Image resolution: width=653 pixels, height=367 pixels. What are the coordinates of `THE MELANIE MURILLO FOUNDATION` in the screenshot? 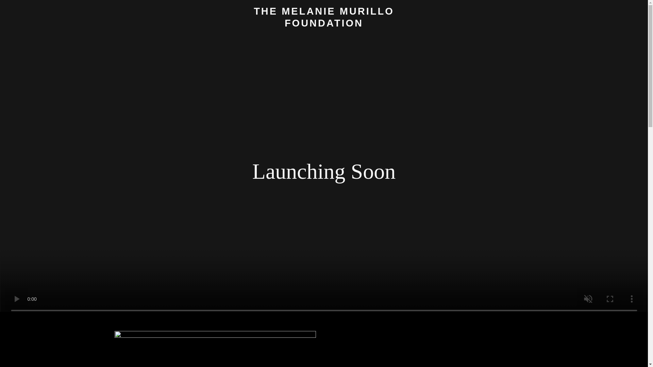 It's located at (324, 24).